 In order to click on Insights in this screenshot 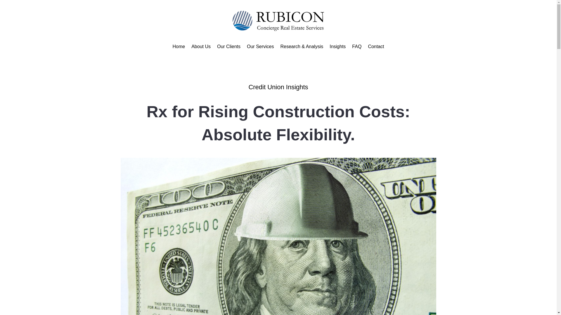, I will do `click(337, 48)`.